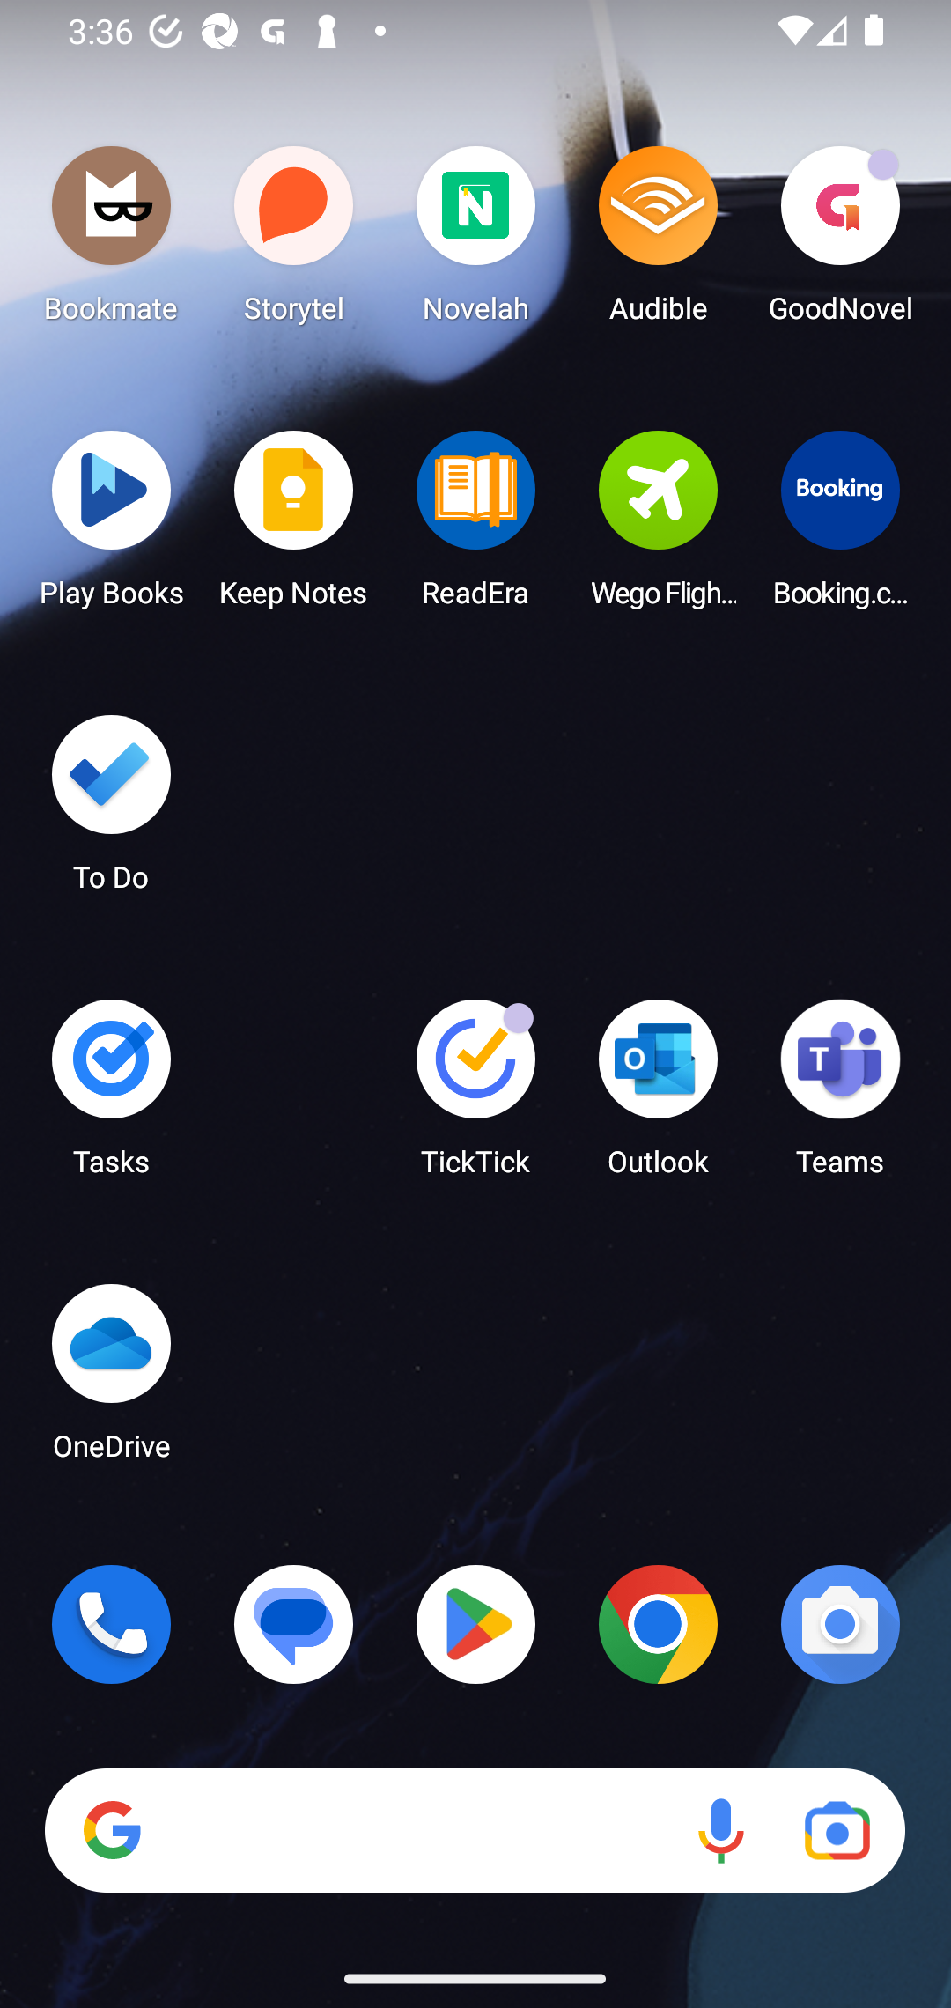 This screenshot has width=951, height=2008. What do you see at coordinates (111, 526) in the screenshot?
I see `Play Books` at bounding box center [111, 526].